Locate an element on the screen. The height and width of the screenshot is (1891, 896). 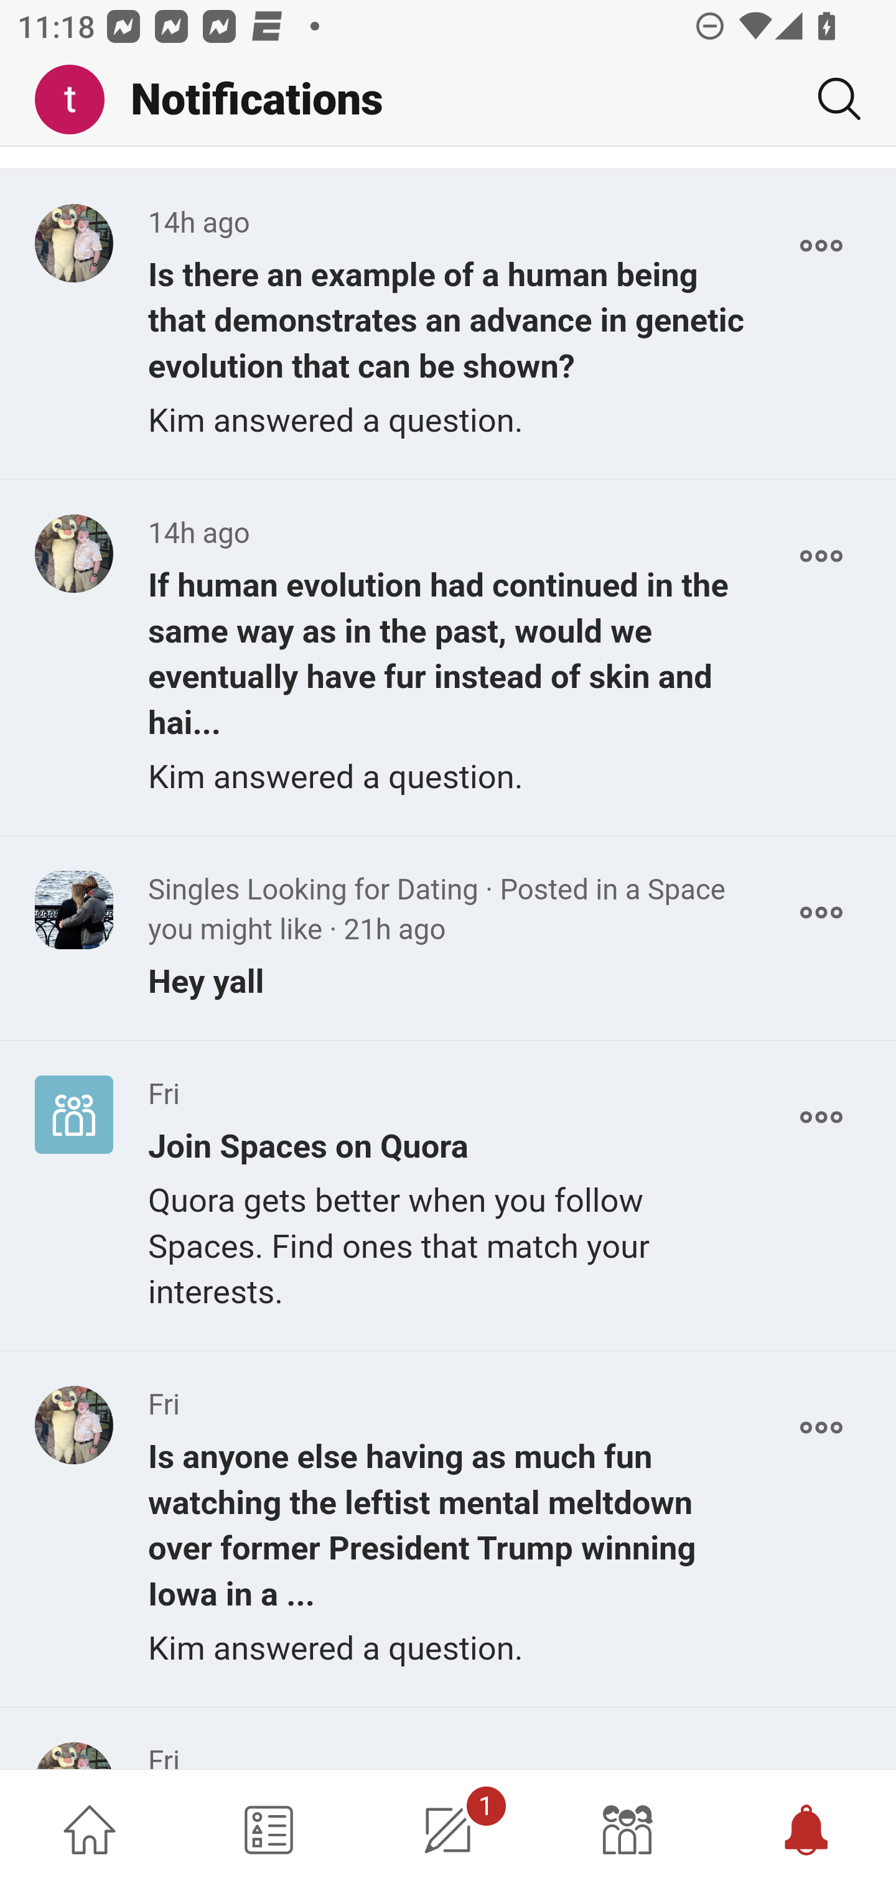
More is located at coordinates (821, 1428).